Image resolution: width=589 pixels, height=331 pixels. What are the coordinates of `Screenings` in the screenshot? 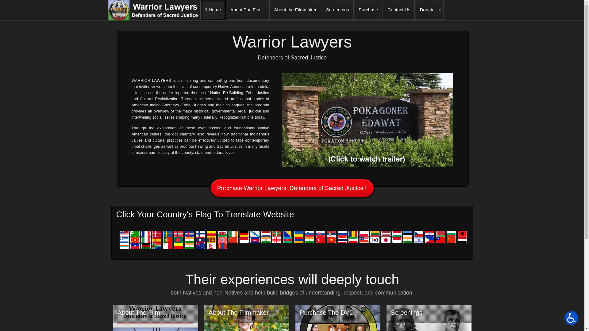 It's located at (337, 10).